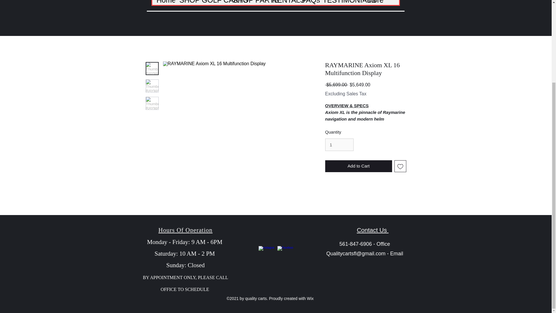 Image resolution: width=556 pixels, height=313 pixels. What do you see at coordinates (282, 2) in the screenshot?
I see `RENTALS` at bounding box center [282, 2].